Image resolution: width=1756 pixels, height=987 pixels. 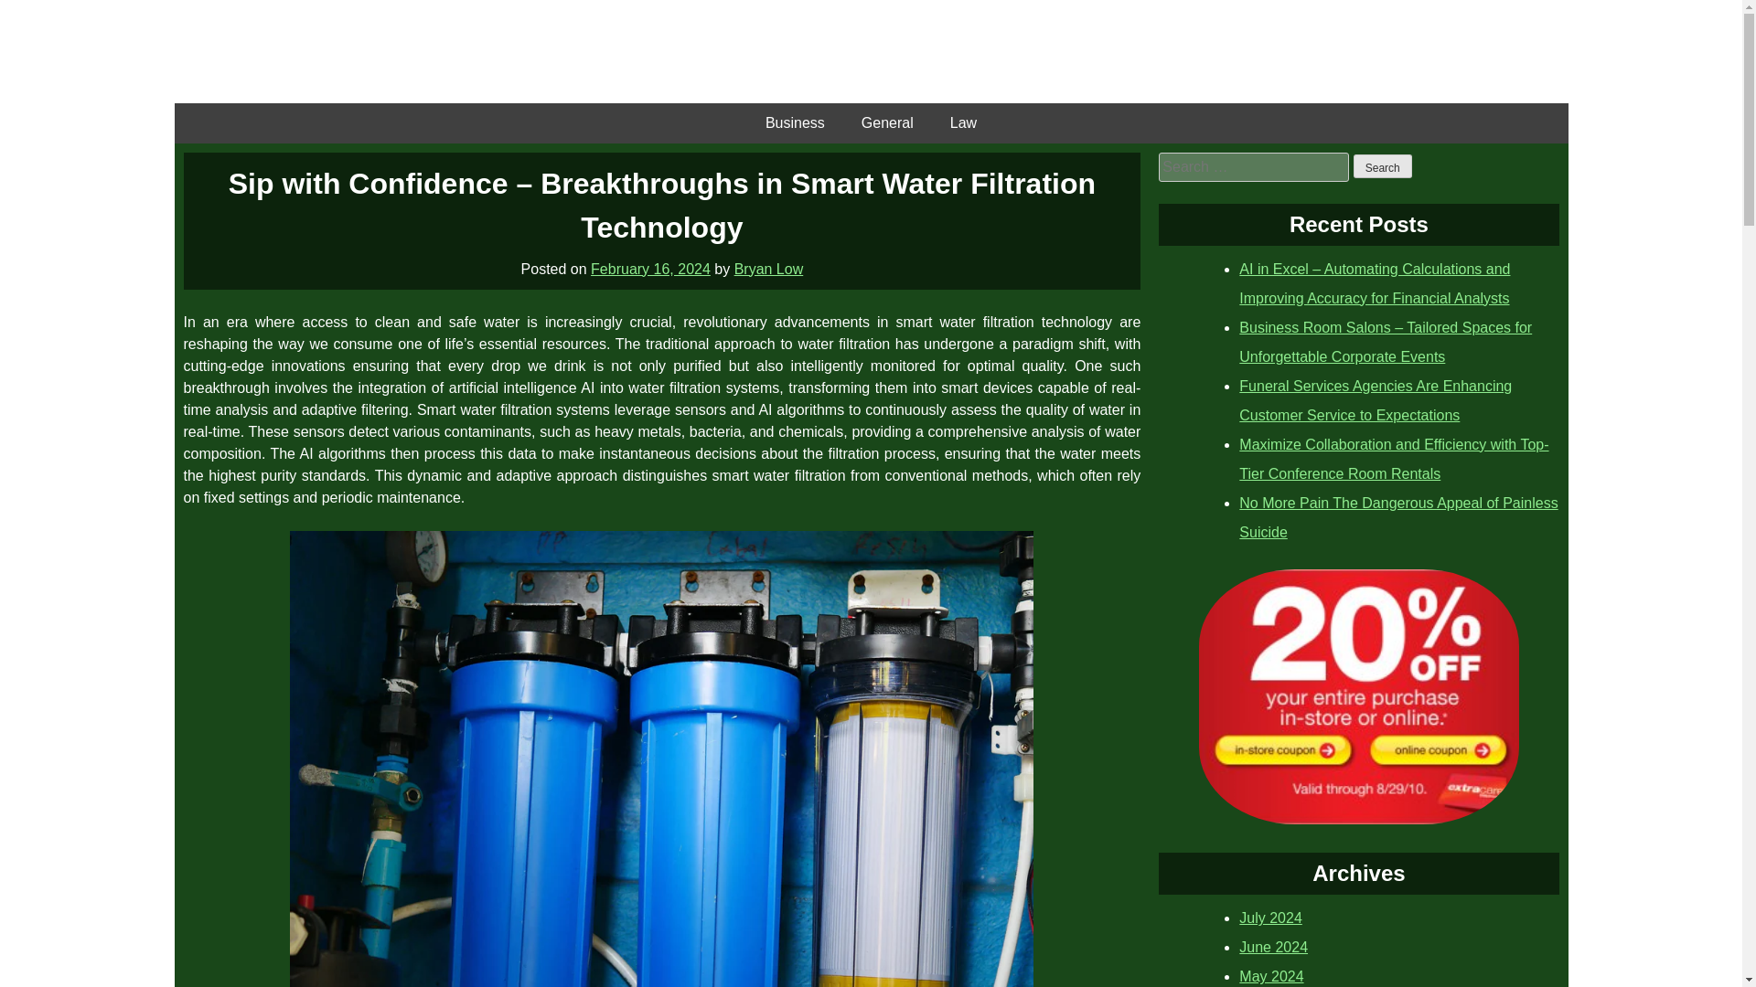 What do you see at coordinates (887, 122) in the screenshot?
I see `General` at bounding box center [887, 122].